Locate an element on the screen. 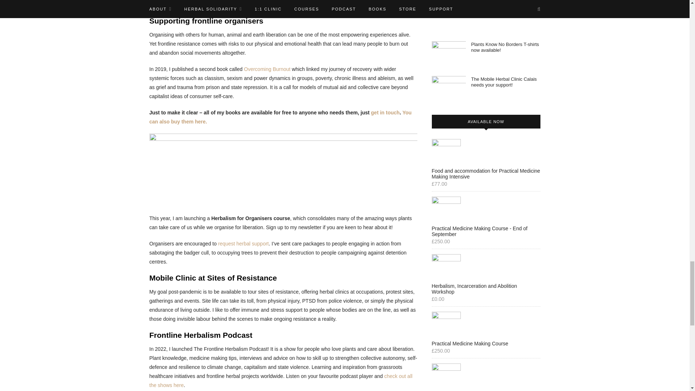 Image resolution: width=695 pixels, height=391 pixels. You can also buy them here. is located at coordinates (280, 117).